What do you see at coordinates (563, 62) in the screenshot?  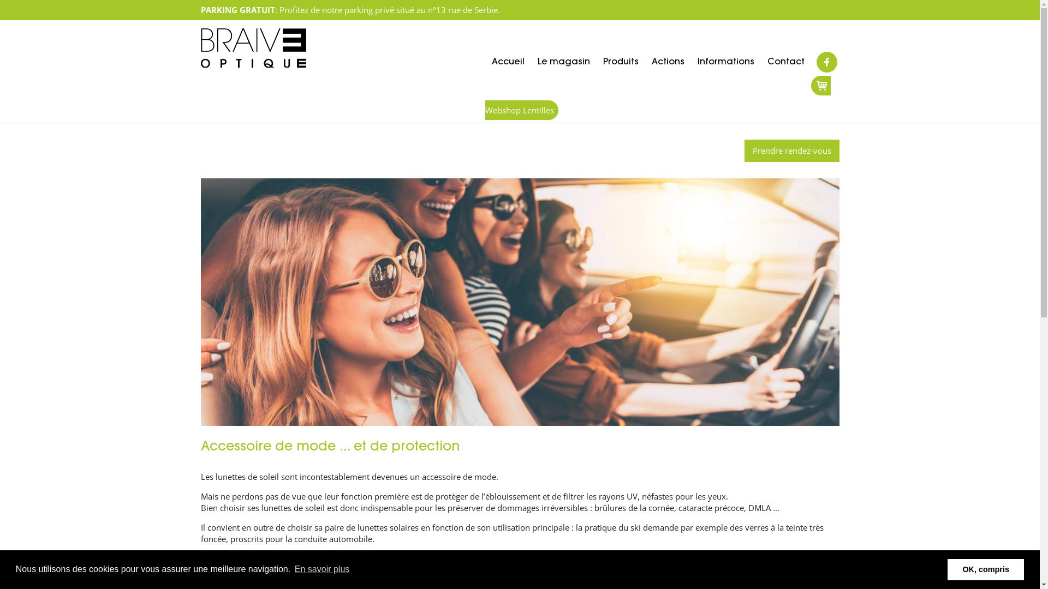 I see `Le magasin` at bounding box center [563, 62].